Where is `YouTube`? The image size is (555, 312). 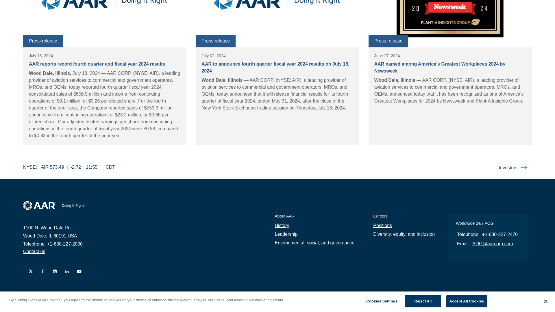 YouTube is located at coordinates (77, 271).